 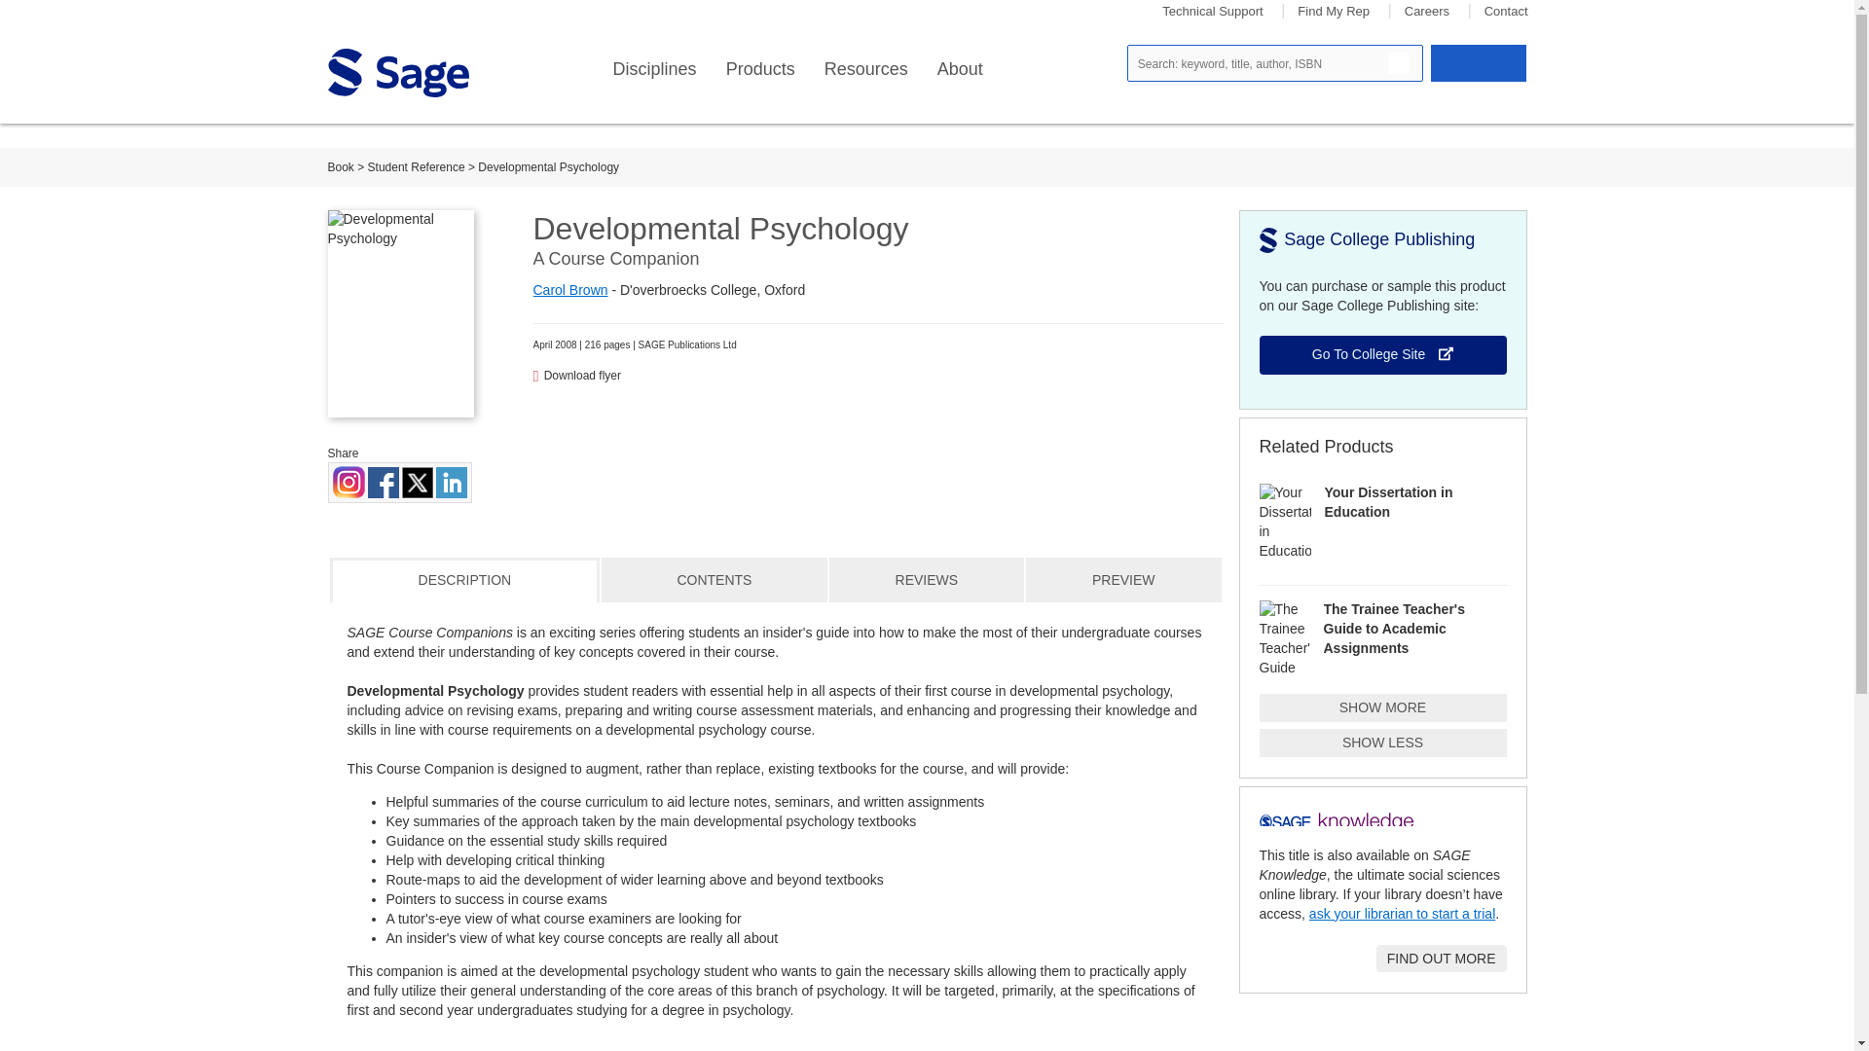 I want to click on Careers, so click(x=1427, y=12).